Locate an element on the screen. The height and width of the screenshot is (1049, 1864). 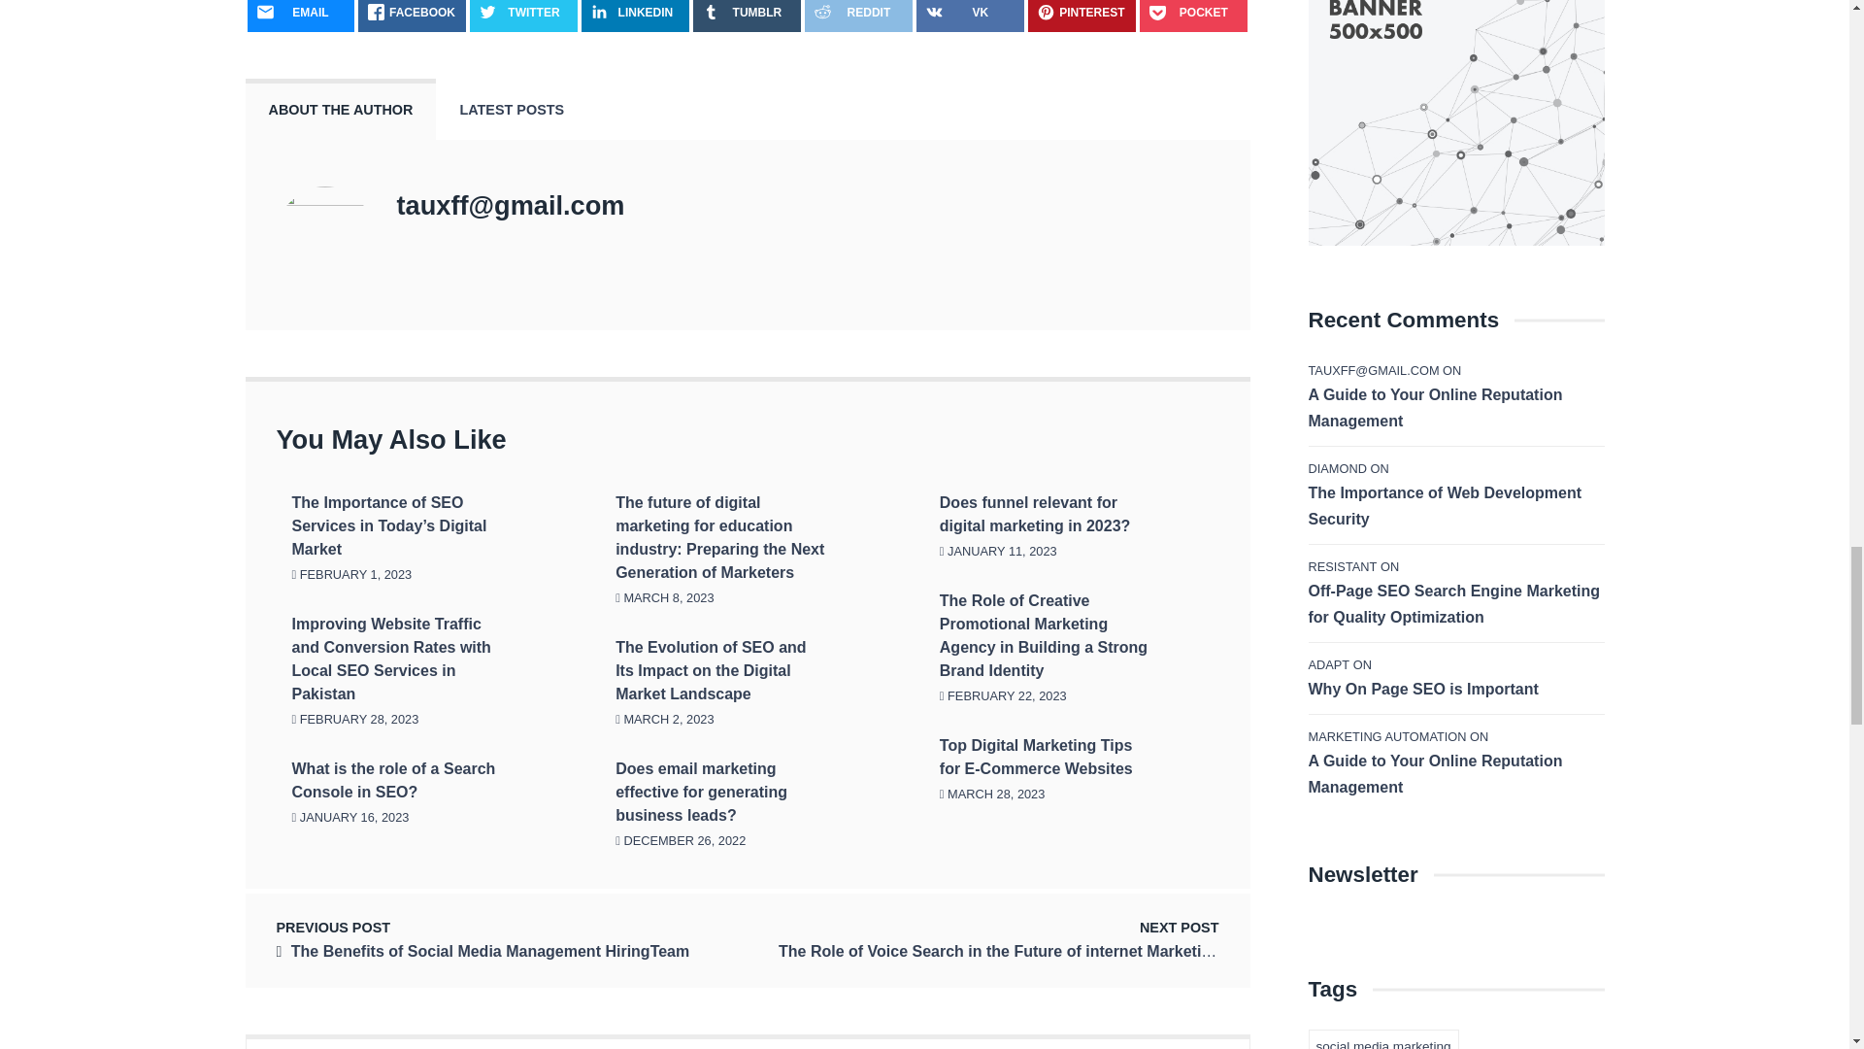
TWITTER is located at coordinates (523, 16).